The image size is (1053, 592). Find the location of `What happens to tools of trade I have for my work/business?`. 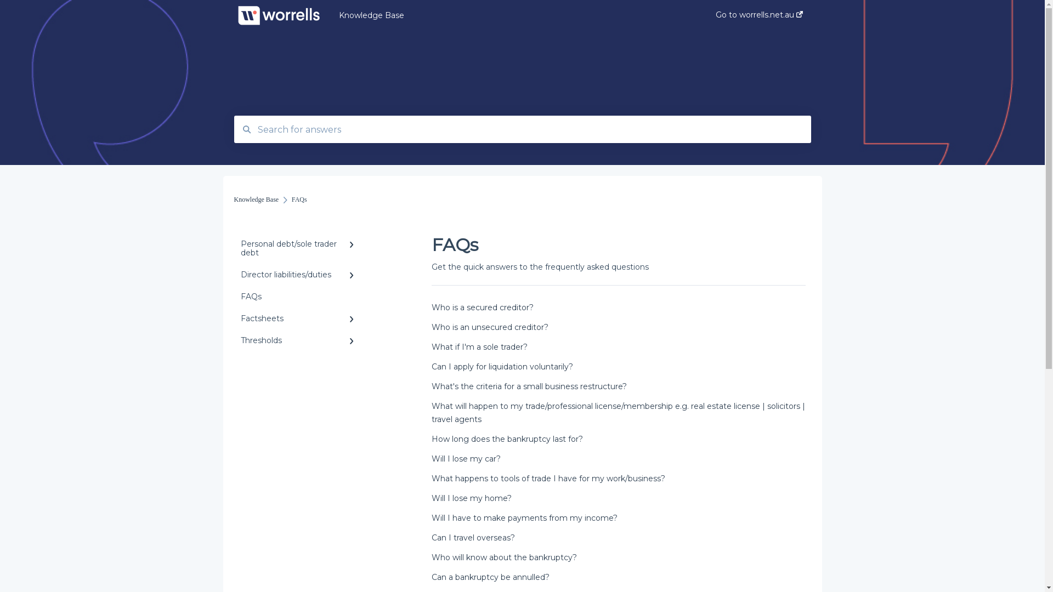

What happens to tools of trade I have for my work/business? is located at coordinates (548, 479).